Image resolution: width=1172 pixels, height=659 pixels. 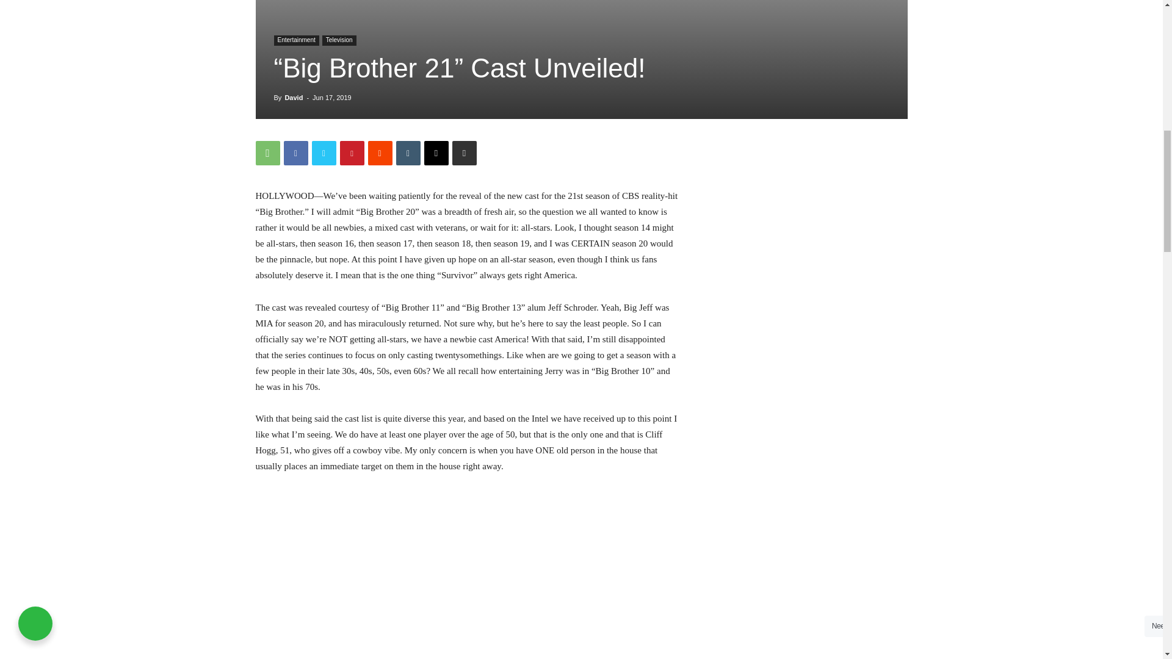 What do you see at coordinates (324, 153) in the screenshot?
I see `Twitter` at bounding box center [324, 153].